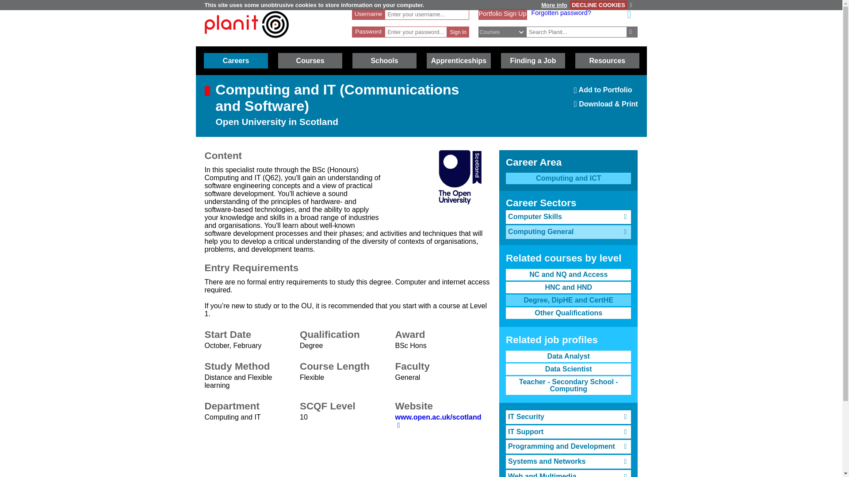 Image resolution: width=849 pixels, height=477 pixels. I want to click on Forgotten password?, so click(561, 12).